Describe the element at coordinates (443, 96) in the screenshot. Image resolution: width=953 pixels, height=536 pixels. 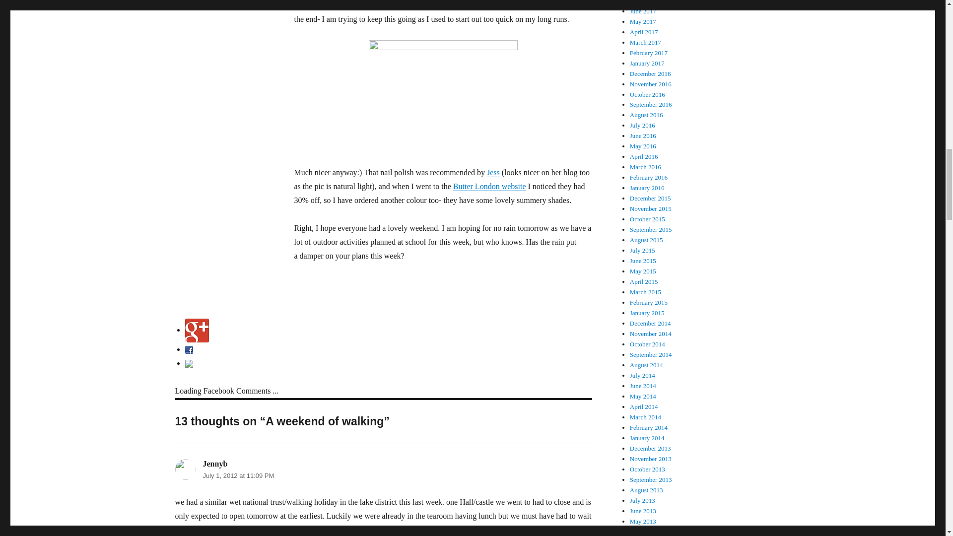
I see `DSC03770` at that location.